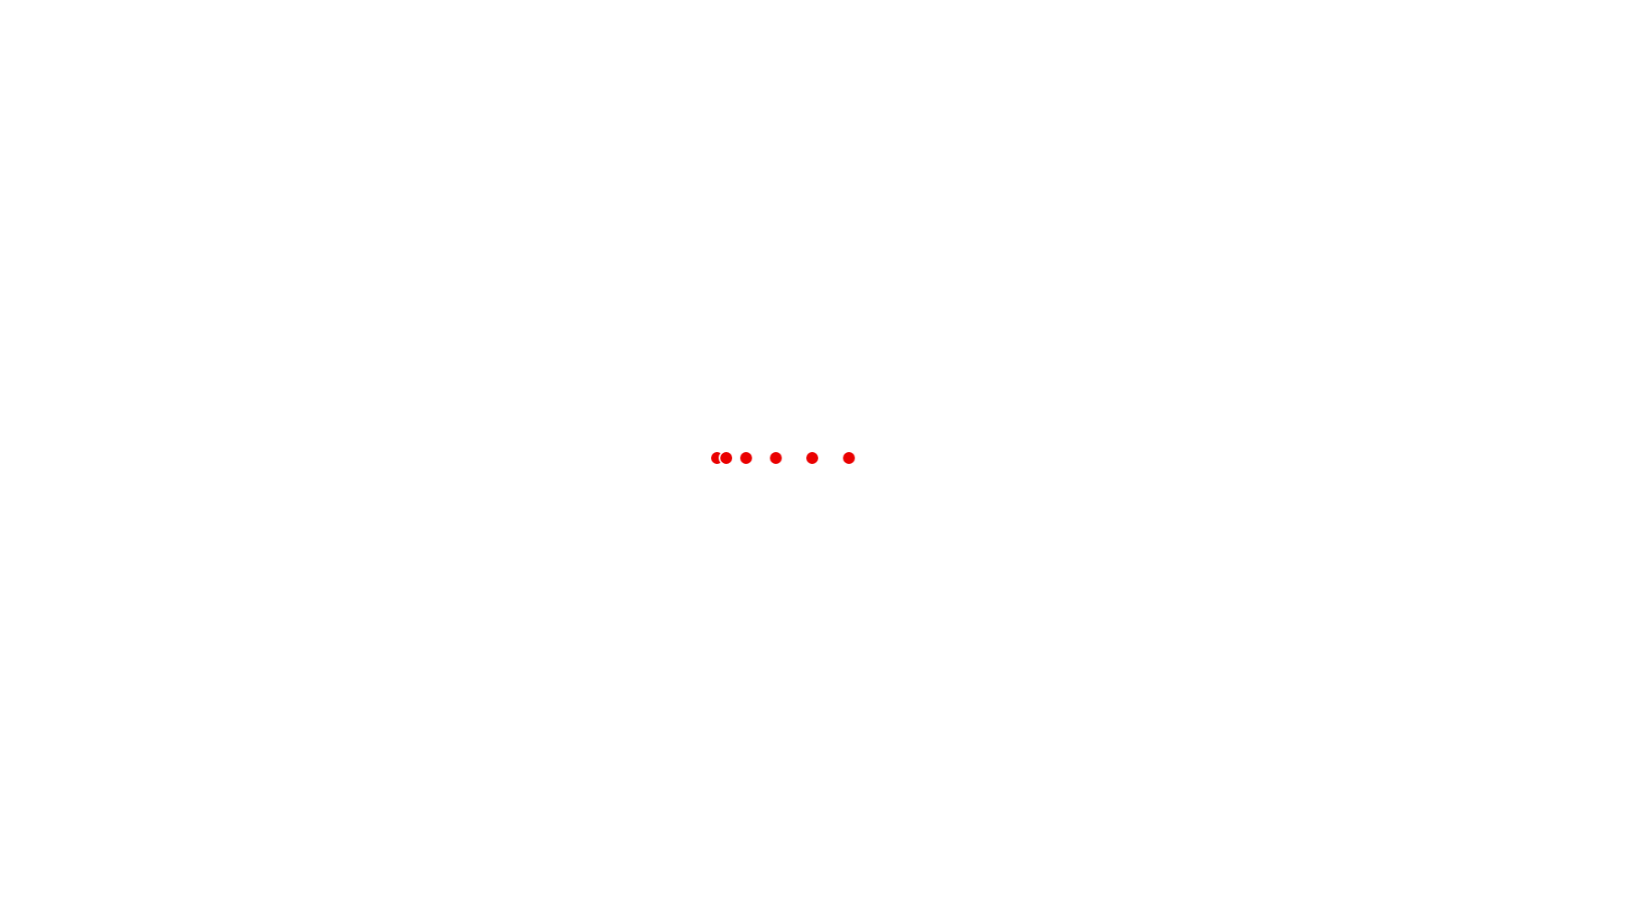 The image size is (1629, 916). Describe the element at coordinates (1290, 22) in the screenshot. I see `Register` at that location.